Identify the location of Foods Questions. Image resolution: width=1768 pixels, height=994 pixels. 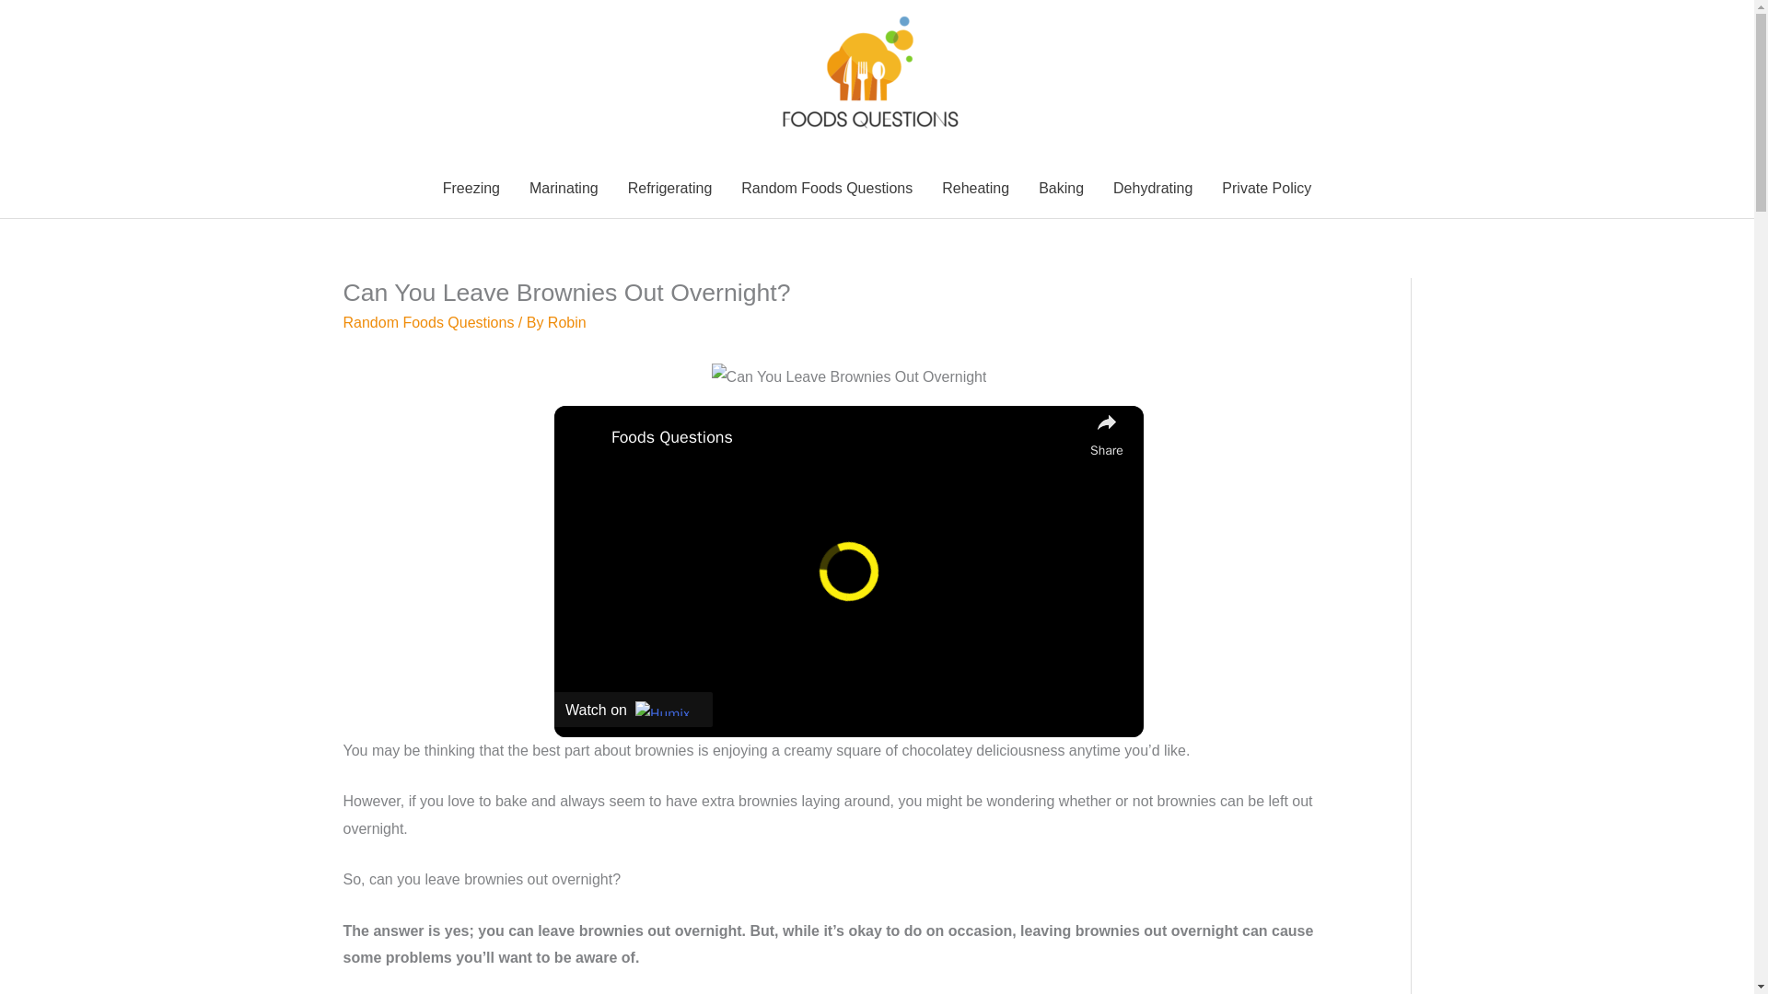
(845, 438).